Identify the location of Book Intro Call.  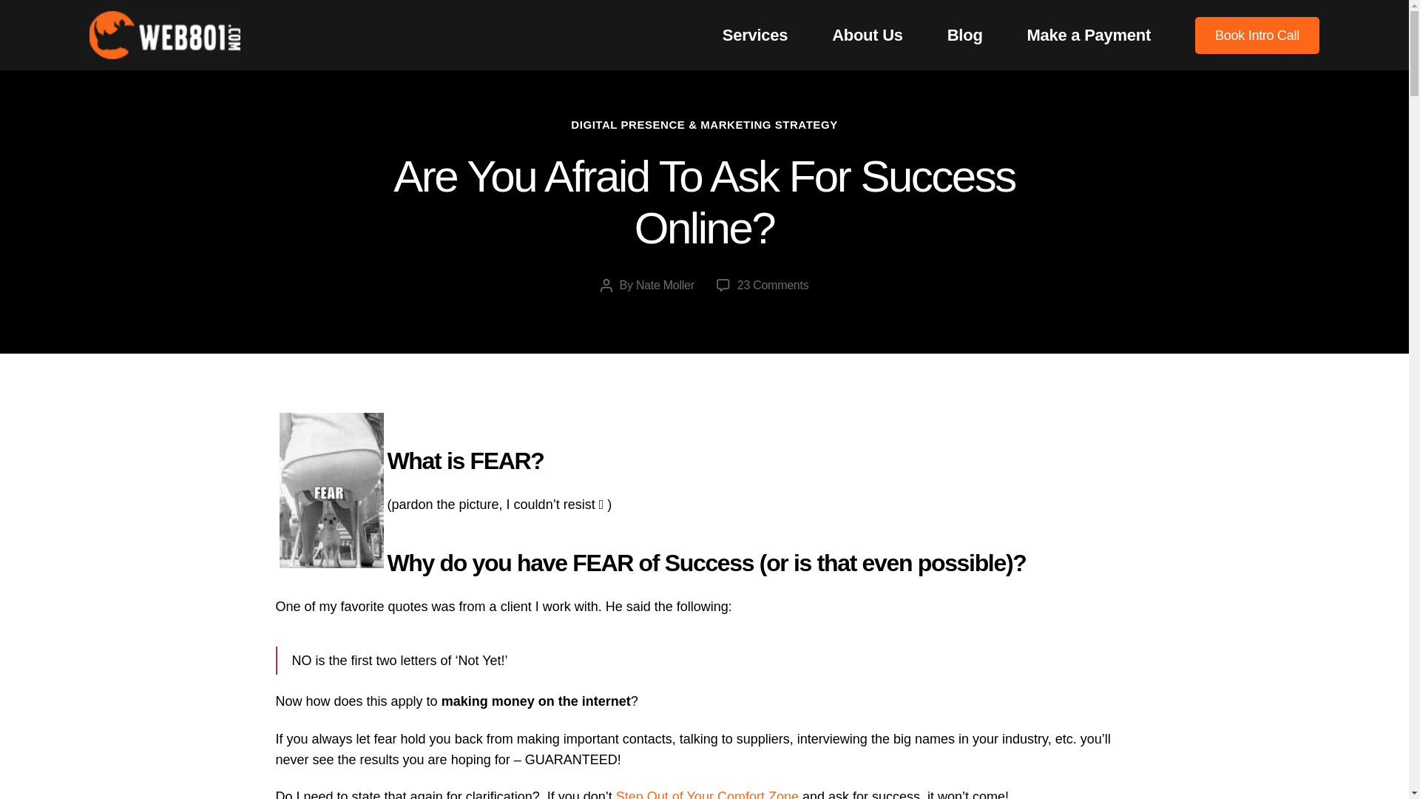
(1257, 34).